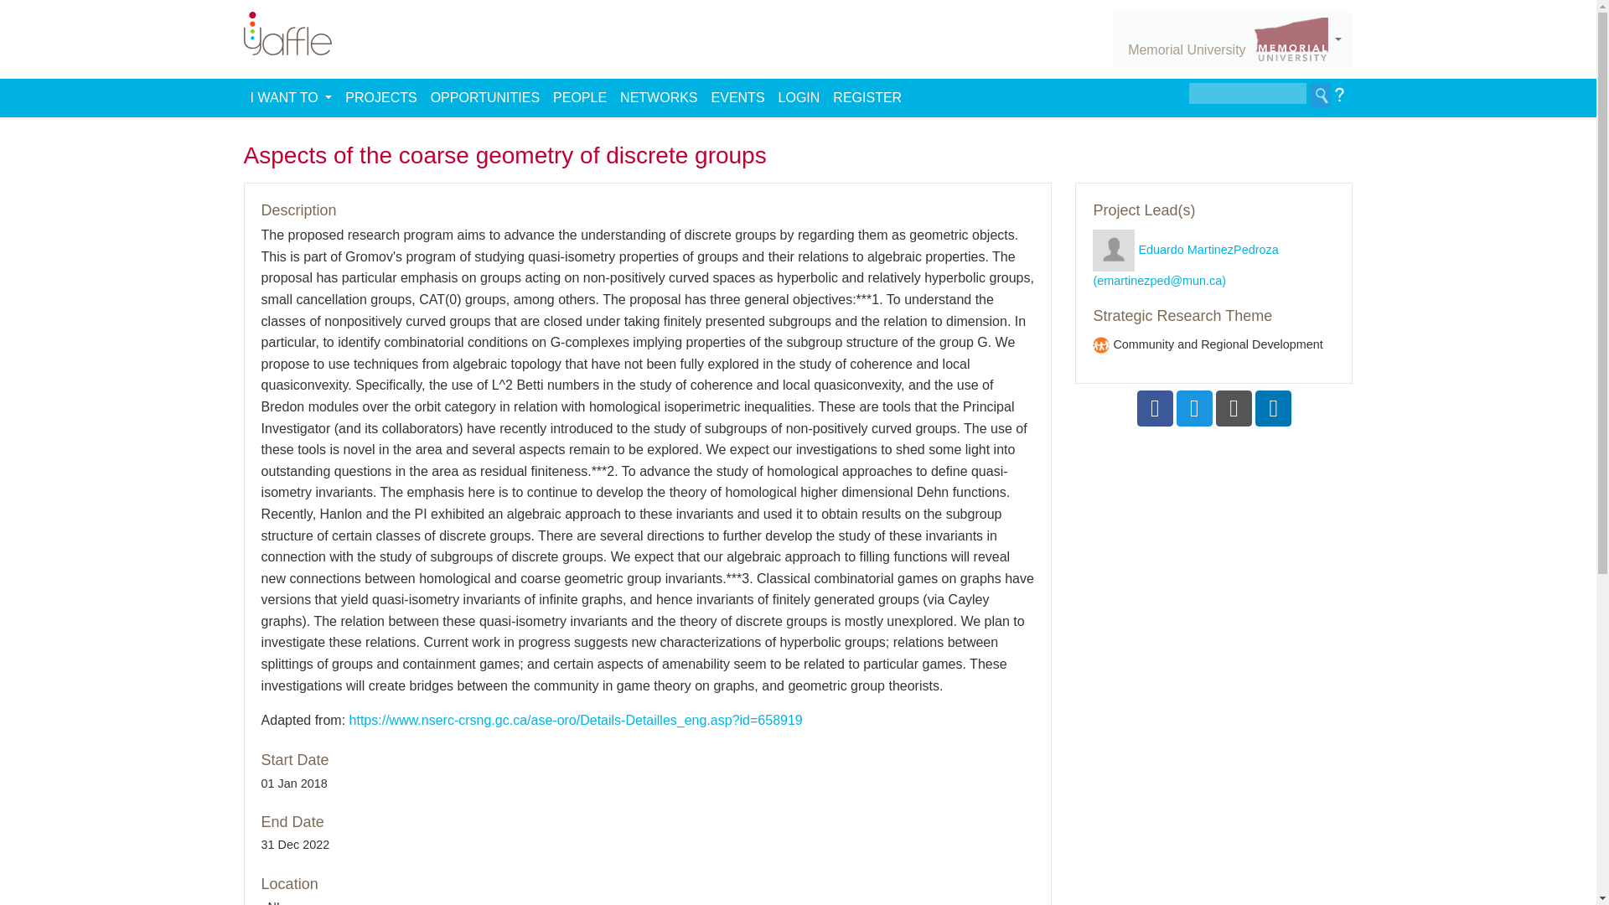 This screenshot has width=1609, height=905. What do you see at coordinates (1273, 407) in the screenshot?
I see `LinkedIn` at bounding box center [1273, 407].